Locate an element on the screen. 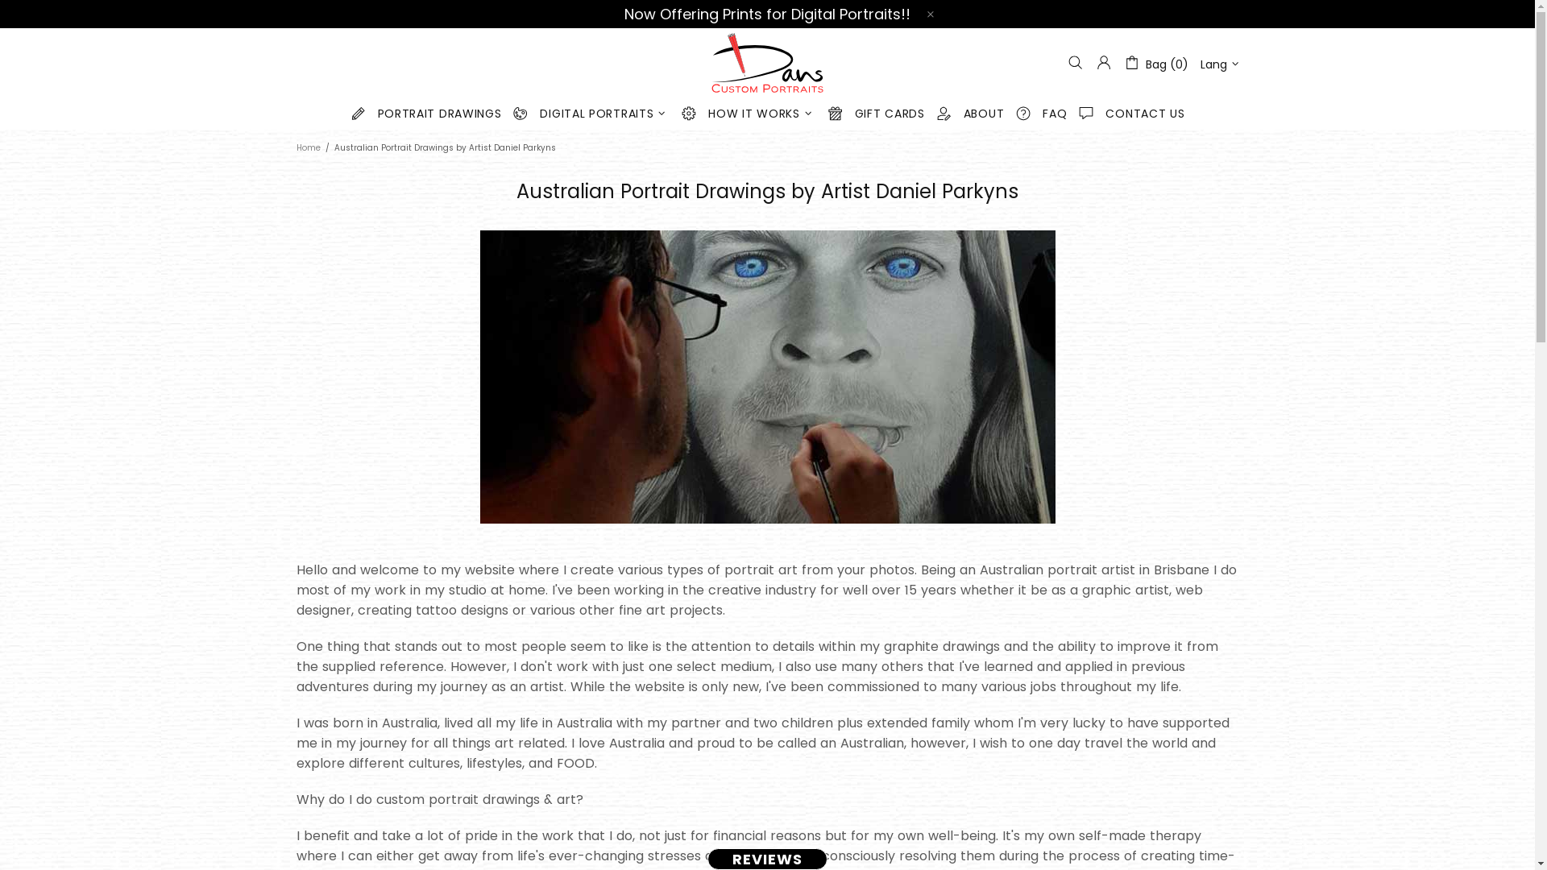  SUBSCRIBE! is located at coordinates (1176, 512).